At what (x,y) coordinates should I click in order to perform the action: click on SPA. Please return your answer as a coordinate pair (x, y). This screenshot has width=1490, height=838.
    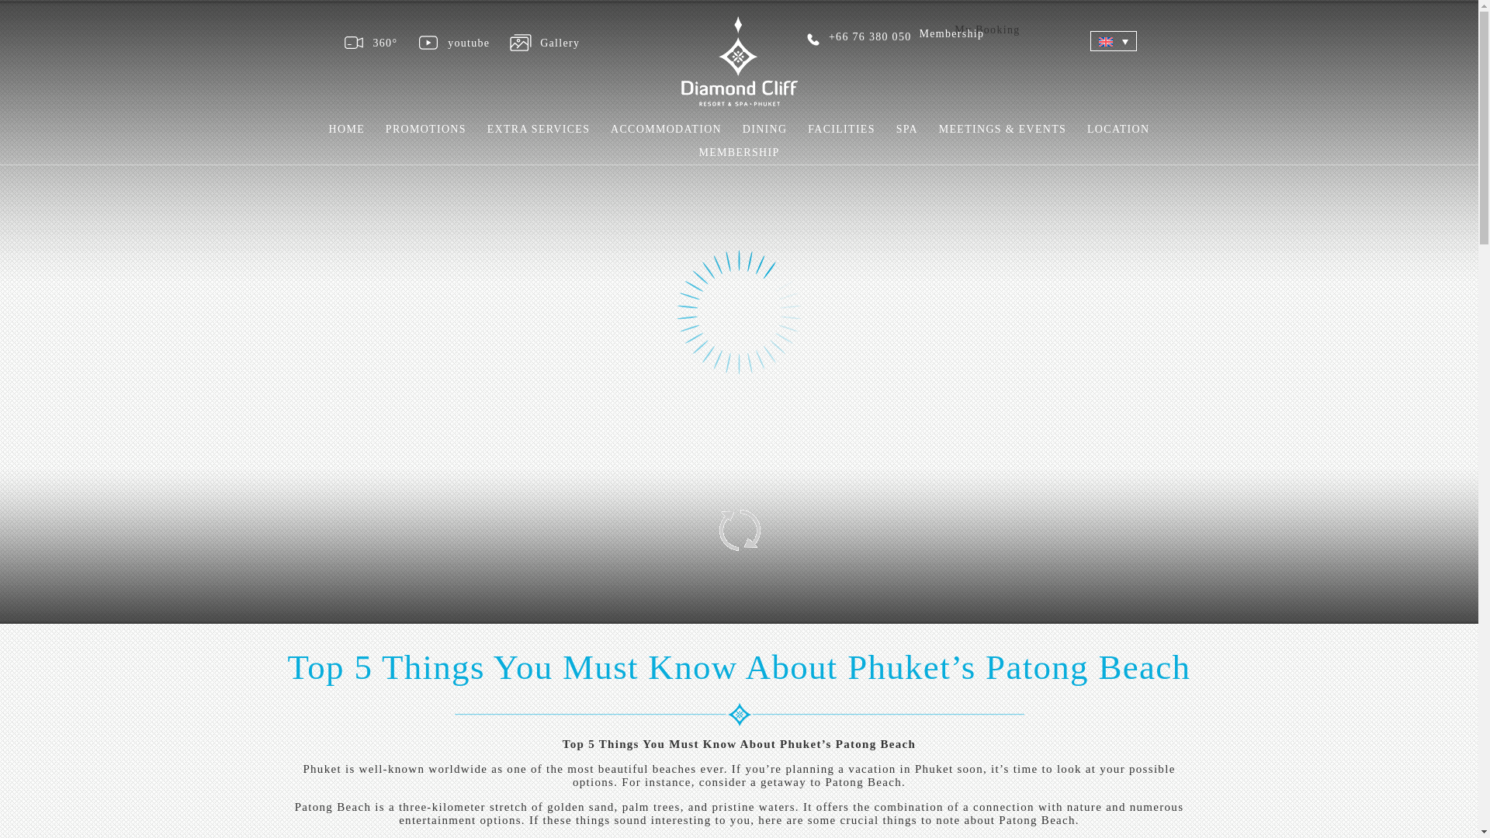
    Looking at the image, I should click on (906, 129).